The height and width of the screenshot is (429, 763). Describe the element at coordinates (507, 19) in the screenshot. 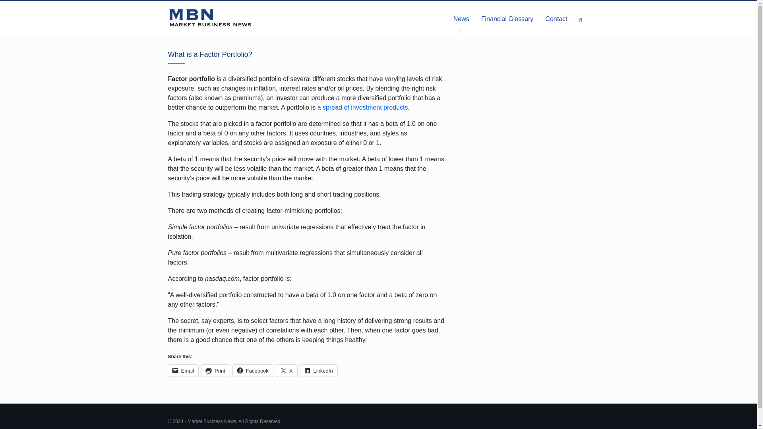

I see `Financial Glossary` at that location.